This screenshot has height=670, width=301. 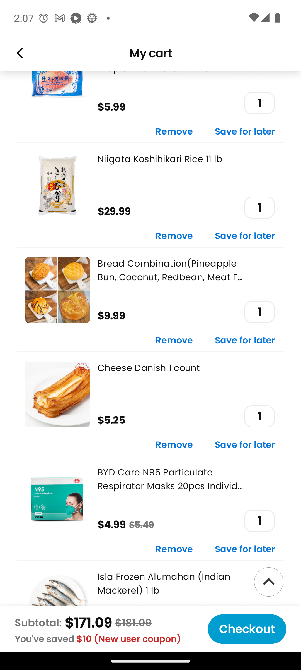 I want to click on 1, so click(x=259, y=417).